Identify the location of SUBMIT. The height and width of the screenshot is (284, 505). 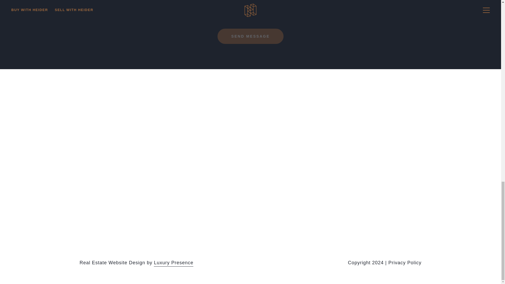
(250, 36).